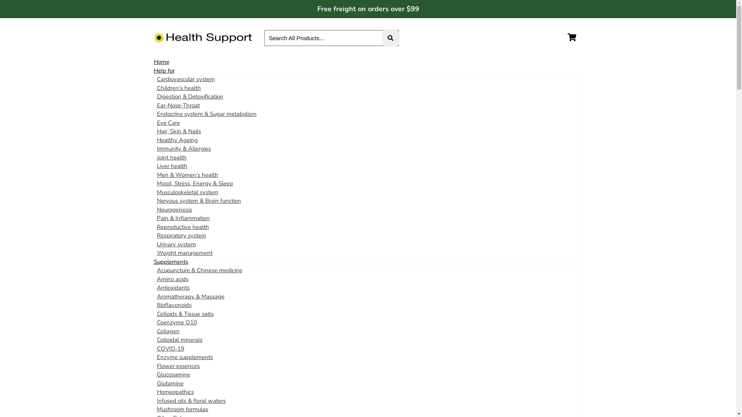  I want to click on Healthy Ageing, so click(177, 140).